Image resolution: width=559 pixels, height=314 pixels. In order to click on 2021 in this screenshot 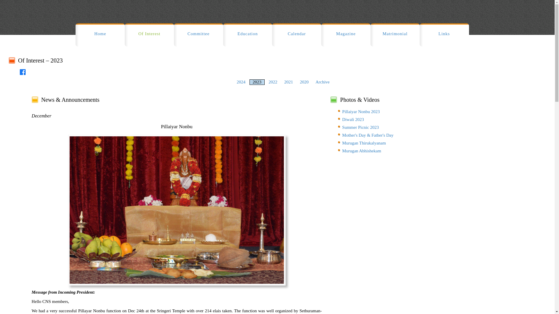, I will do `click(288, 82)`.